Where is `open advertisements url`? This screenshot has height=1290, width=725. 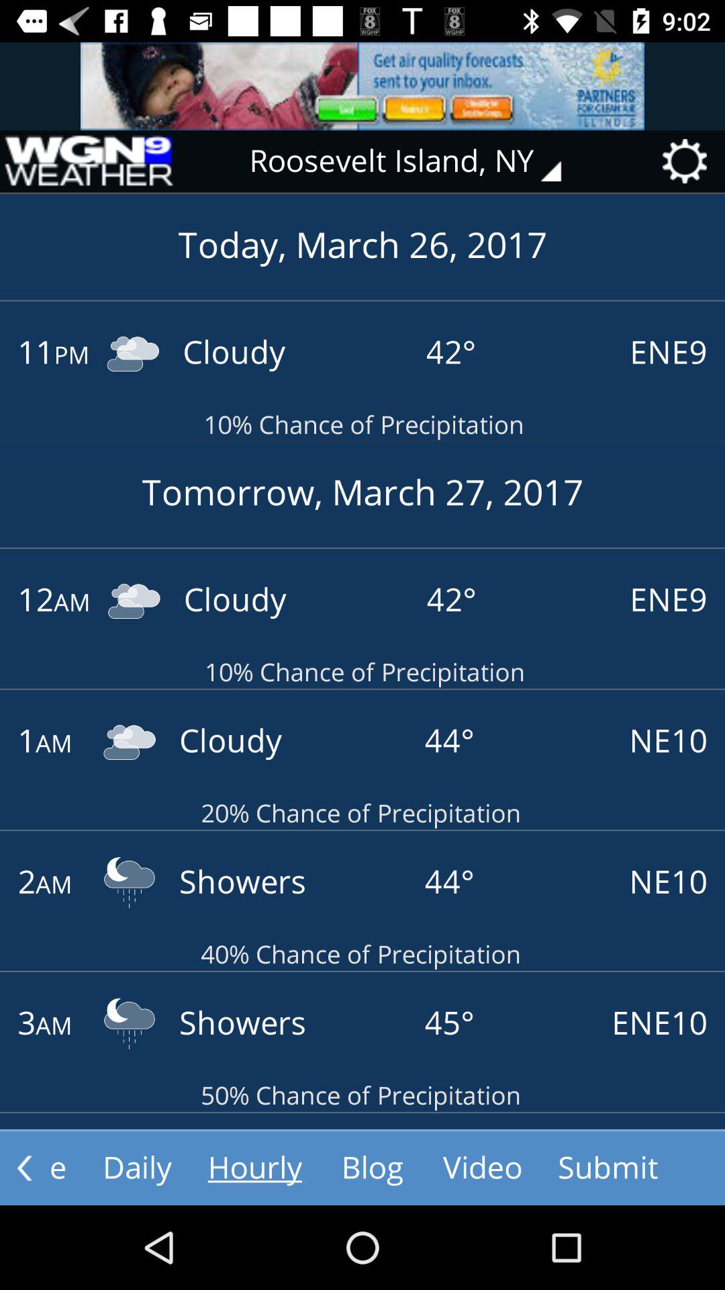 open advertisements url is located at coordinates (362, 86).